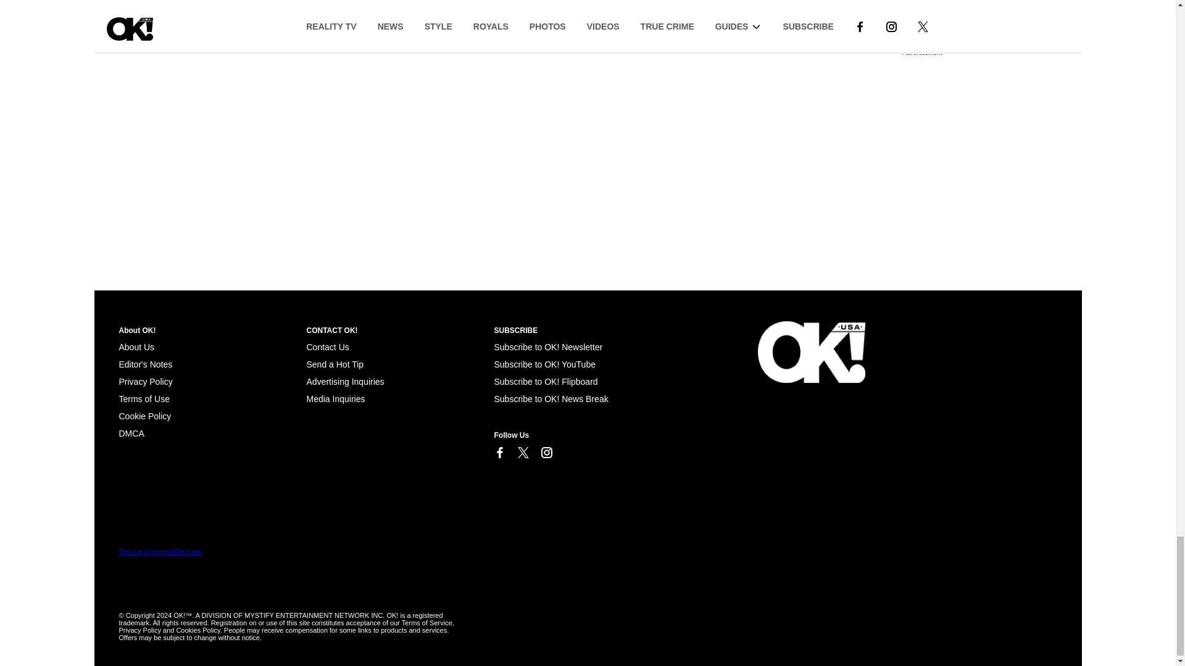 This screenshot has width=1185, height=666. I want to click on Link to Instagram, so click(546, 453).